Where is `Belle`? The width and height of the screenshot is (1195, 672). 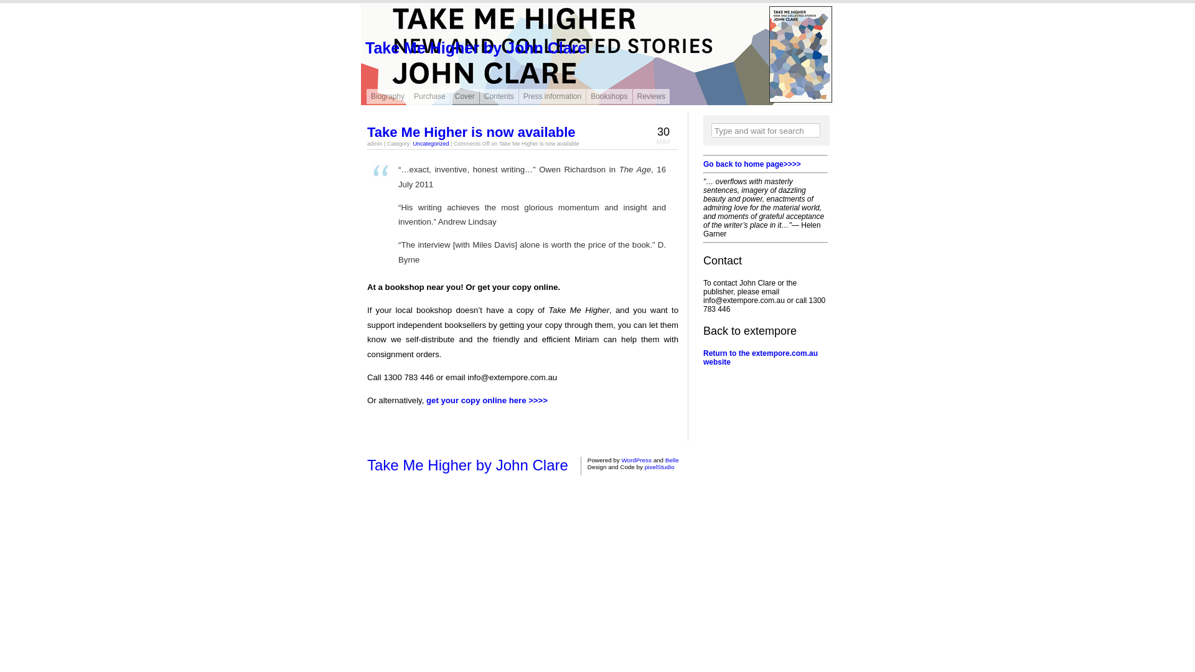
Belle is located at coordinates (672, 460).